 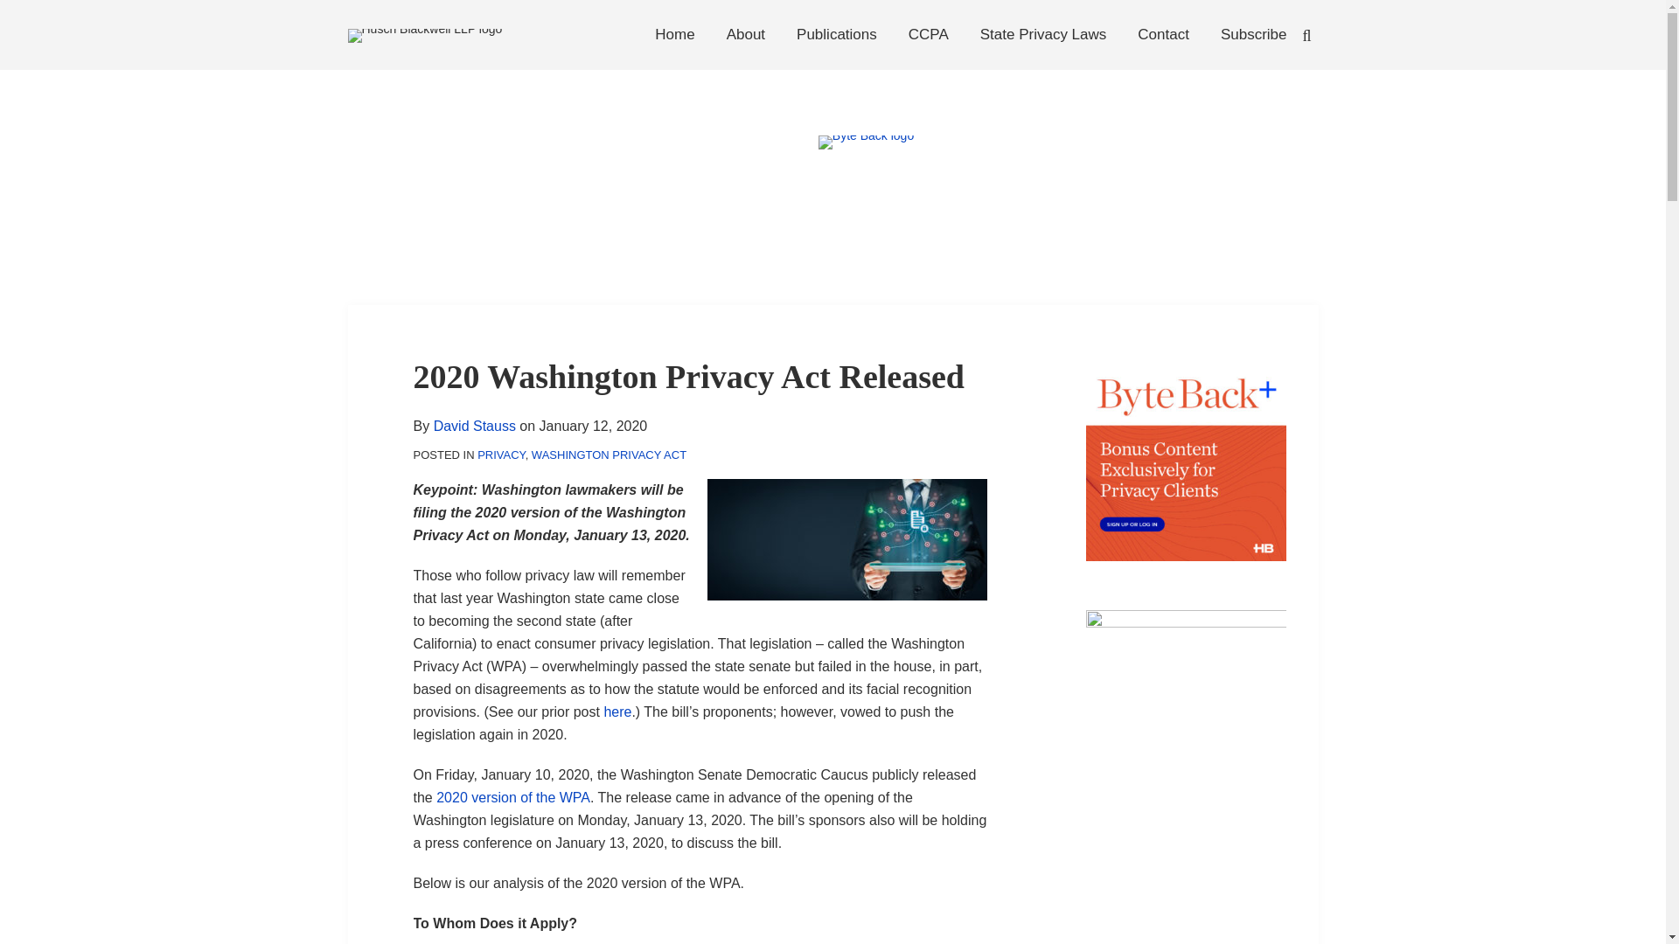 What do you see at coordinates (617, 711) in the screenshot?
I see `here` at bounding box center [617, 711].